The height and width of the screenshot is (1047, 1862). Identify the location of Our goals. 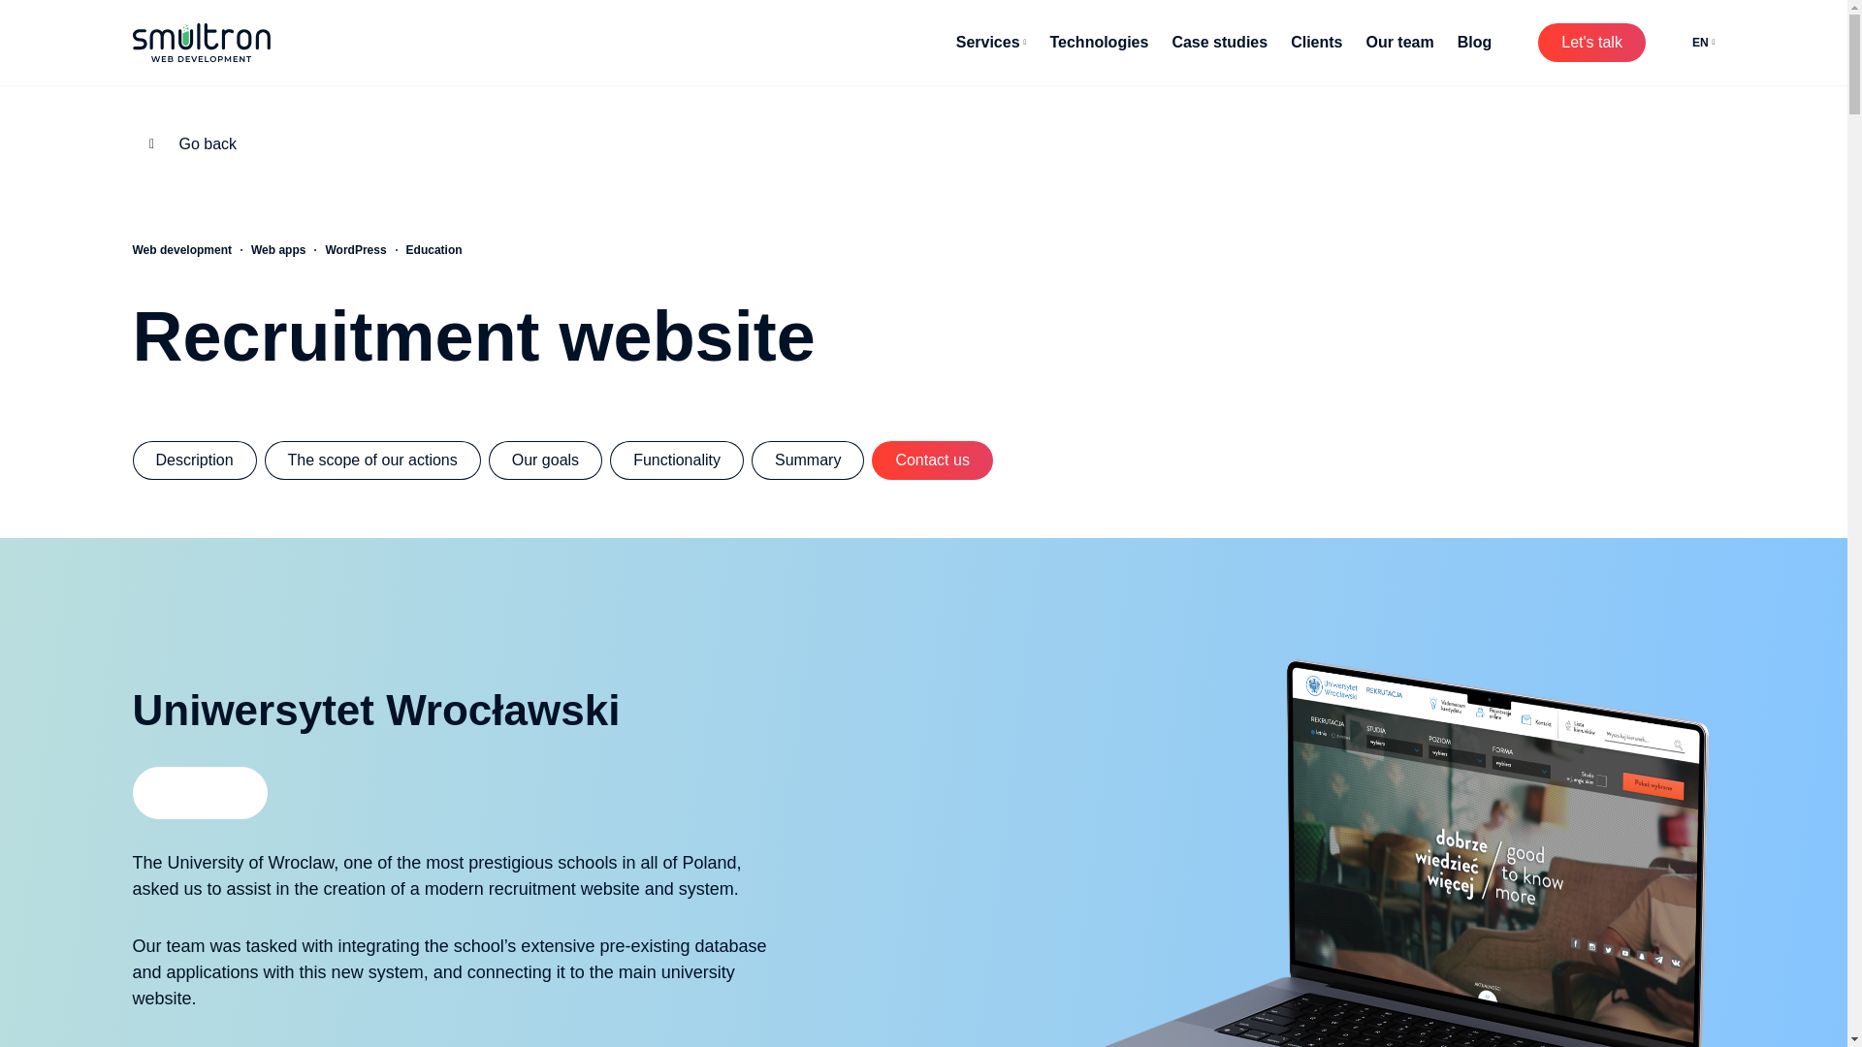
(545, 460).